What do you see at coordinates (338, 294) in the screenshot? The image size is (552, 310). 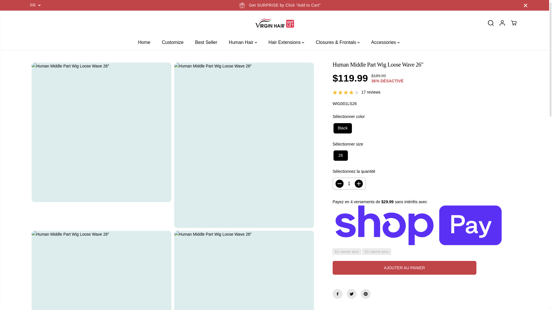 I see `Facebook` at bounding box center [338, 294].